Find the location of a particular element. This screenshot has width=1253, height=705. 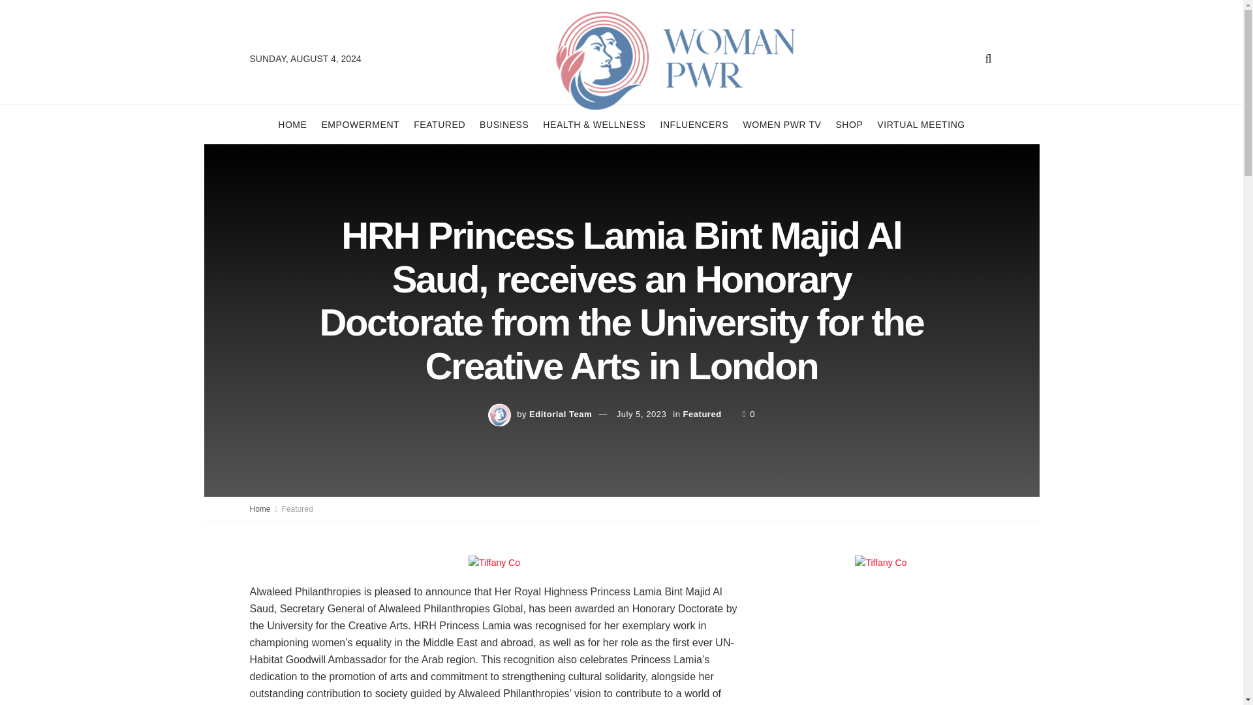

July 5, 2023 is located at coordinates (641, 414).